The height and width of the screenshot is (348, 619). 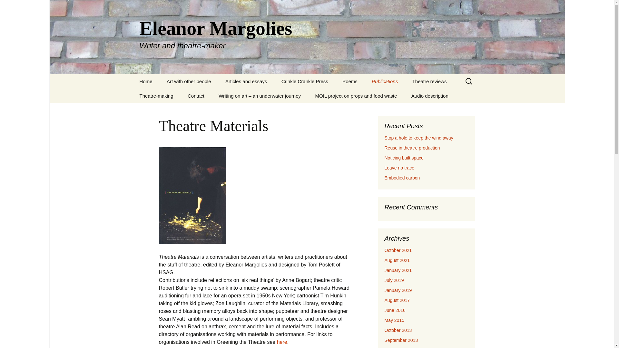 I want to click on Search, so click(x=146, y=81).